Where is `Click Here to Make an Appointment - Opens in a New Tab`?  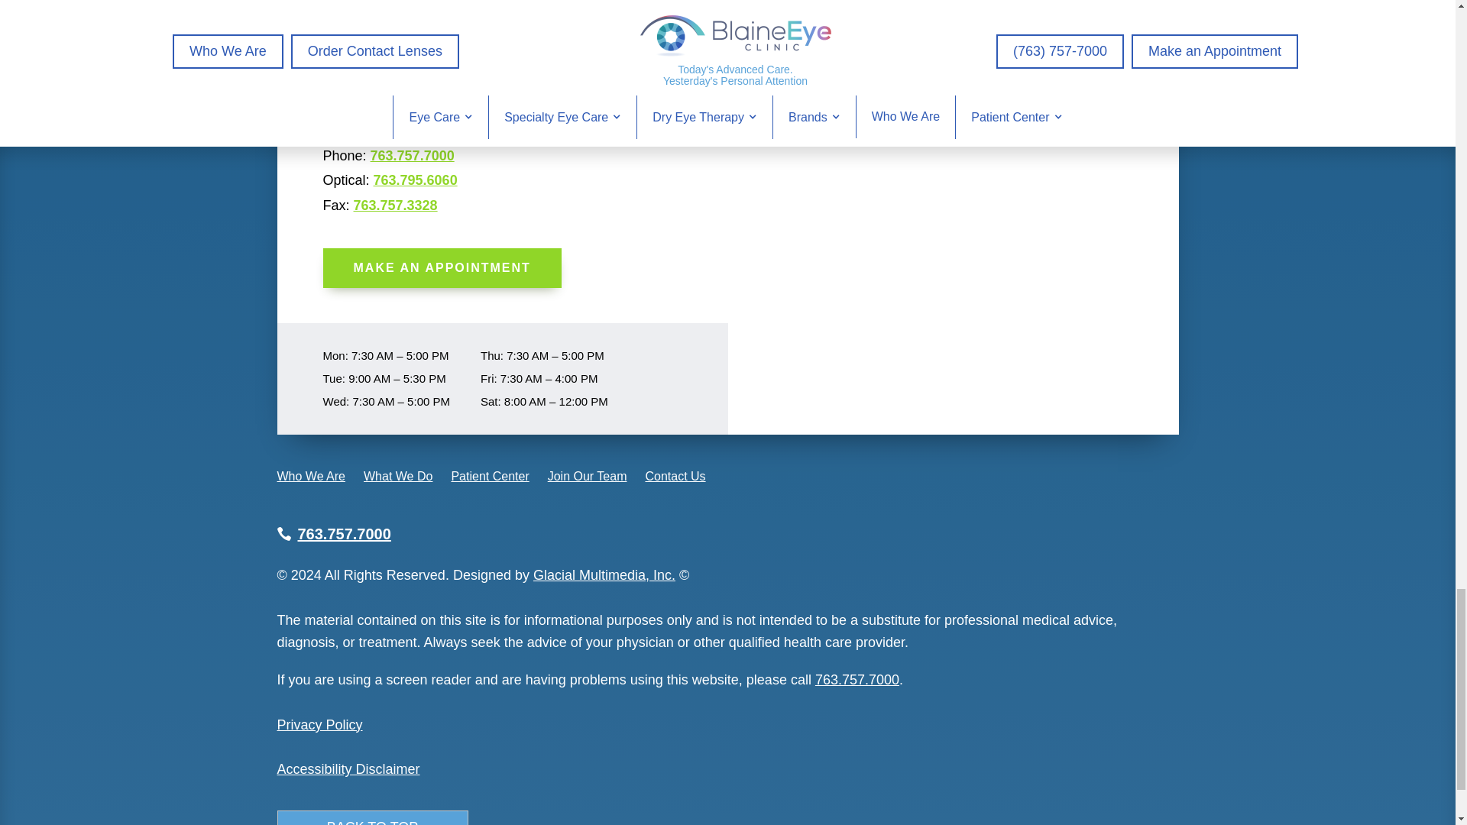
Click Here to Make an Appointment - Opens in a New Tab is located at coordinates (442, 267).